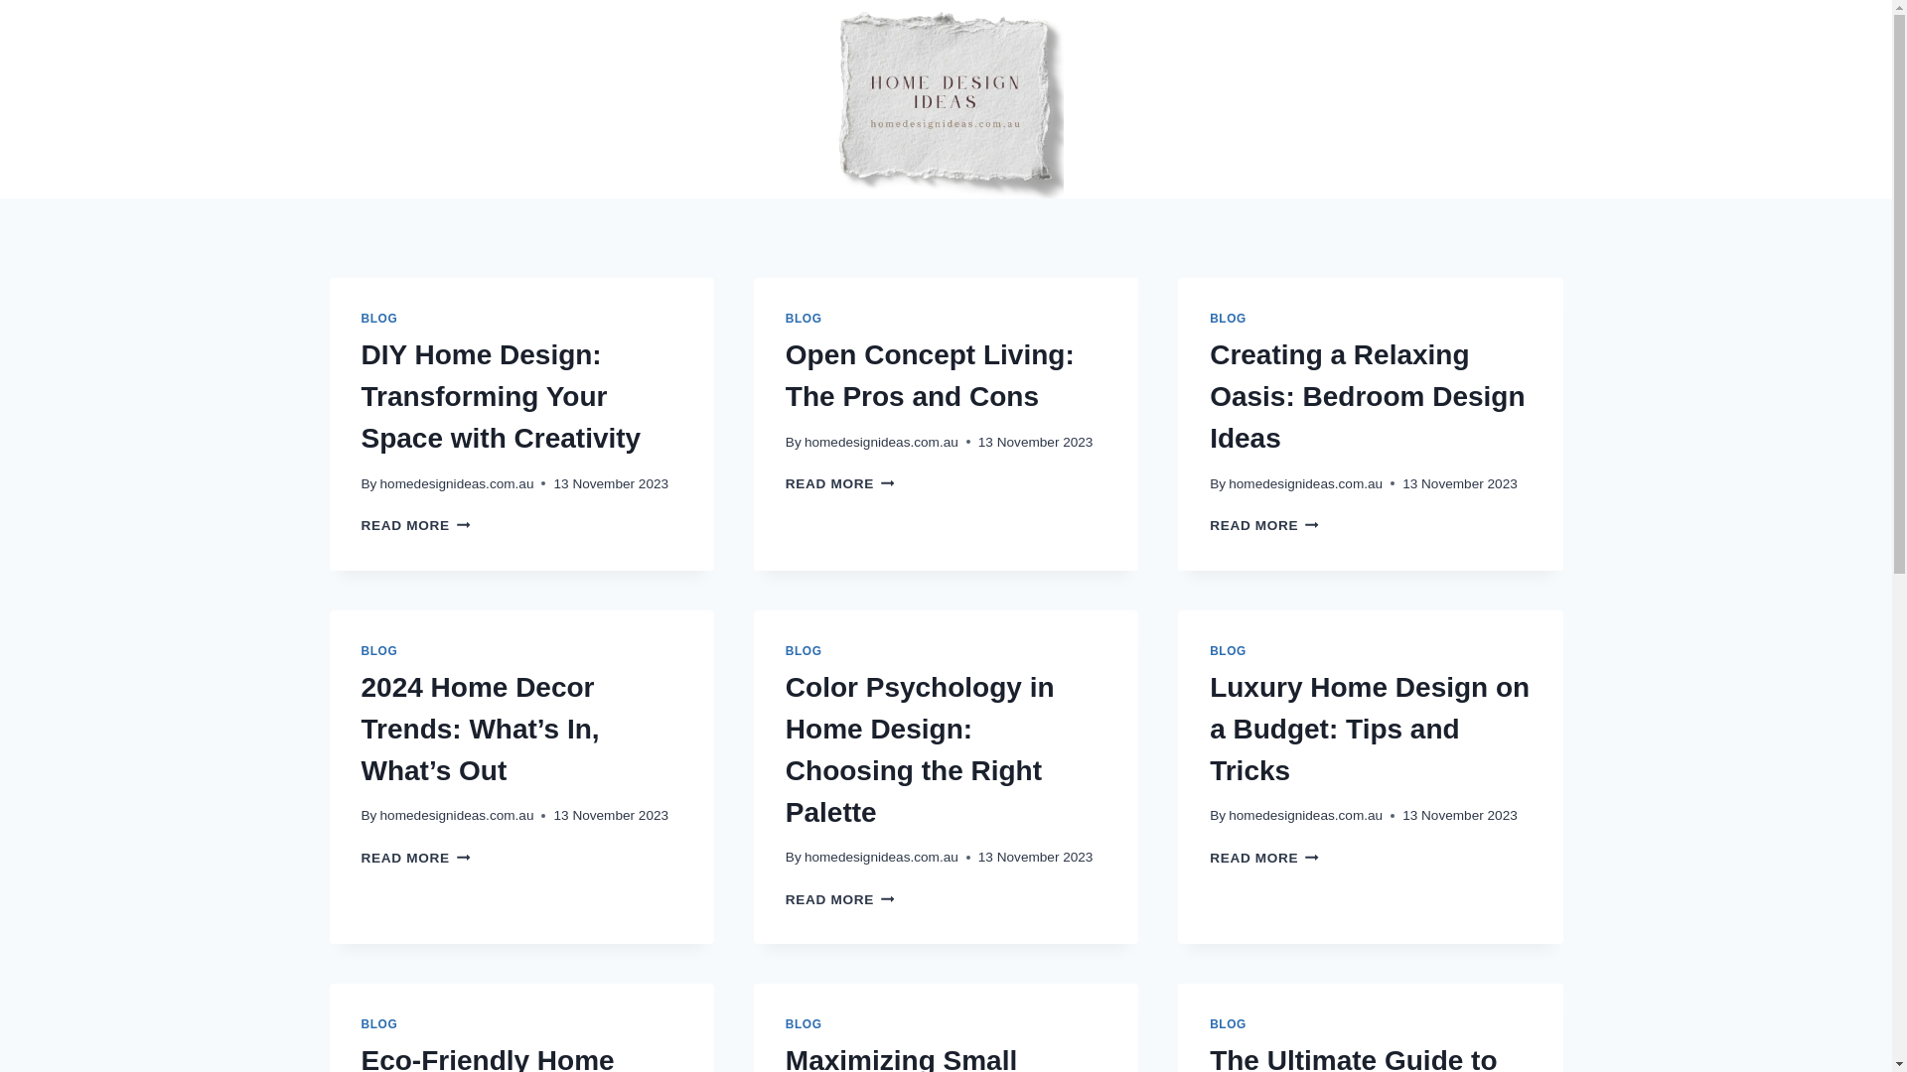 The image size is (1907, 1072). What do you see at coordinates (379, 1024) in the screenshot?
I see `BLOG` at bounding box center [379, 1024].